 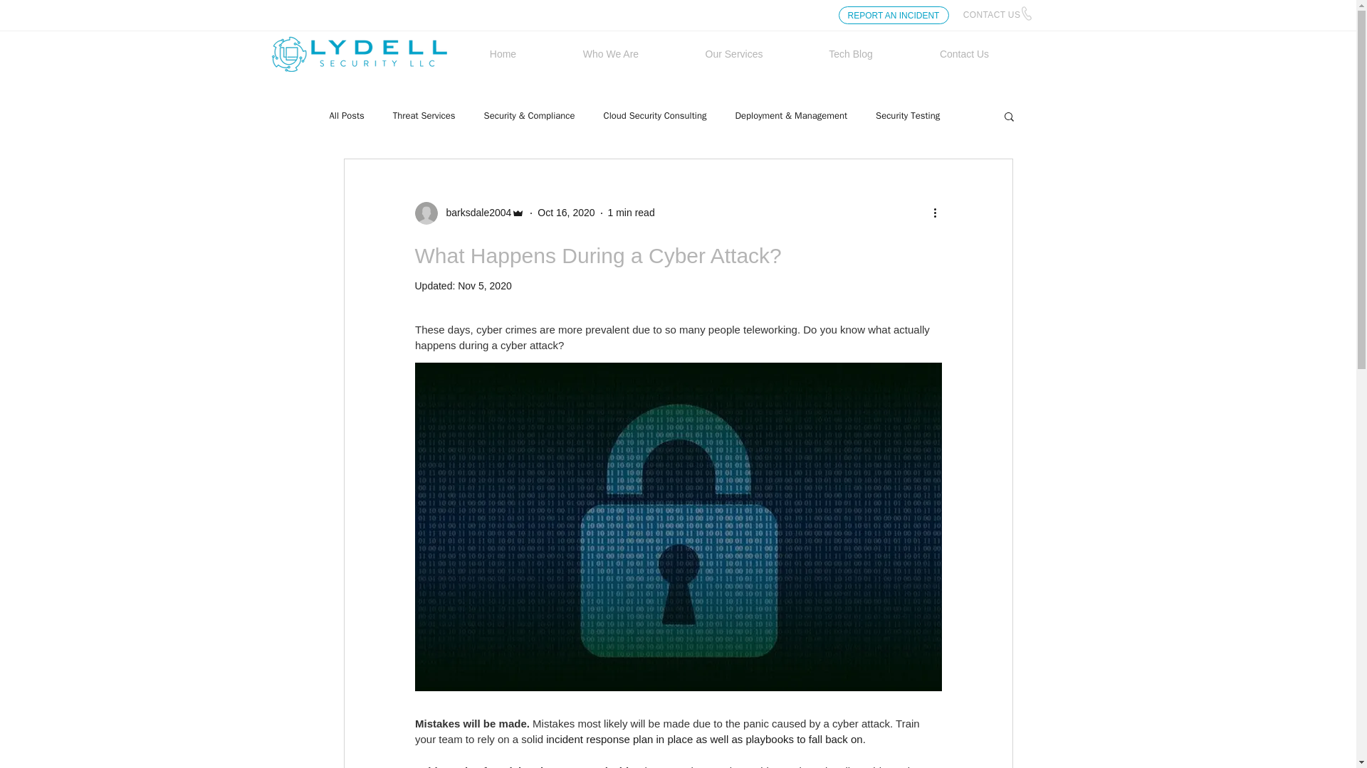 What do you see at coordinates (733, 54) in the screenshot?
I see `Our Services` at bounding box center [733, 54].